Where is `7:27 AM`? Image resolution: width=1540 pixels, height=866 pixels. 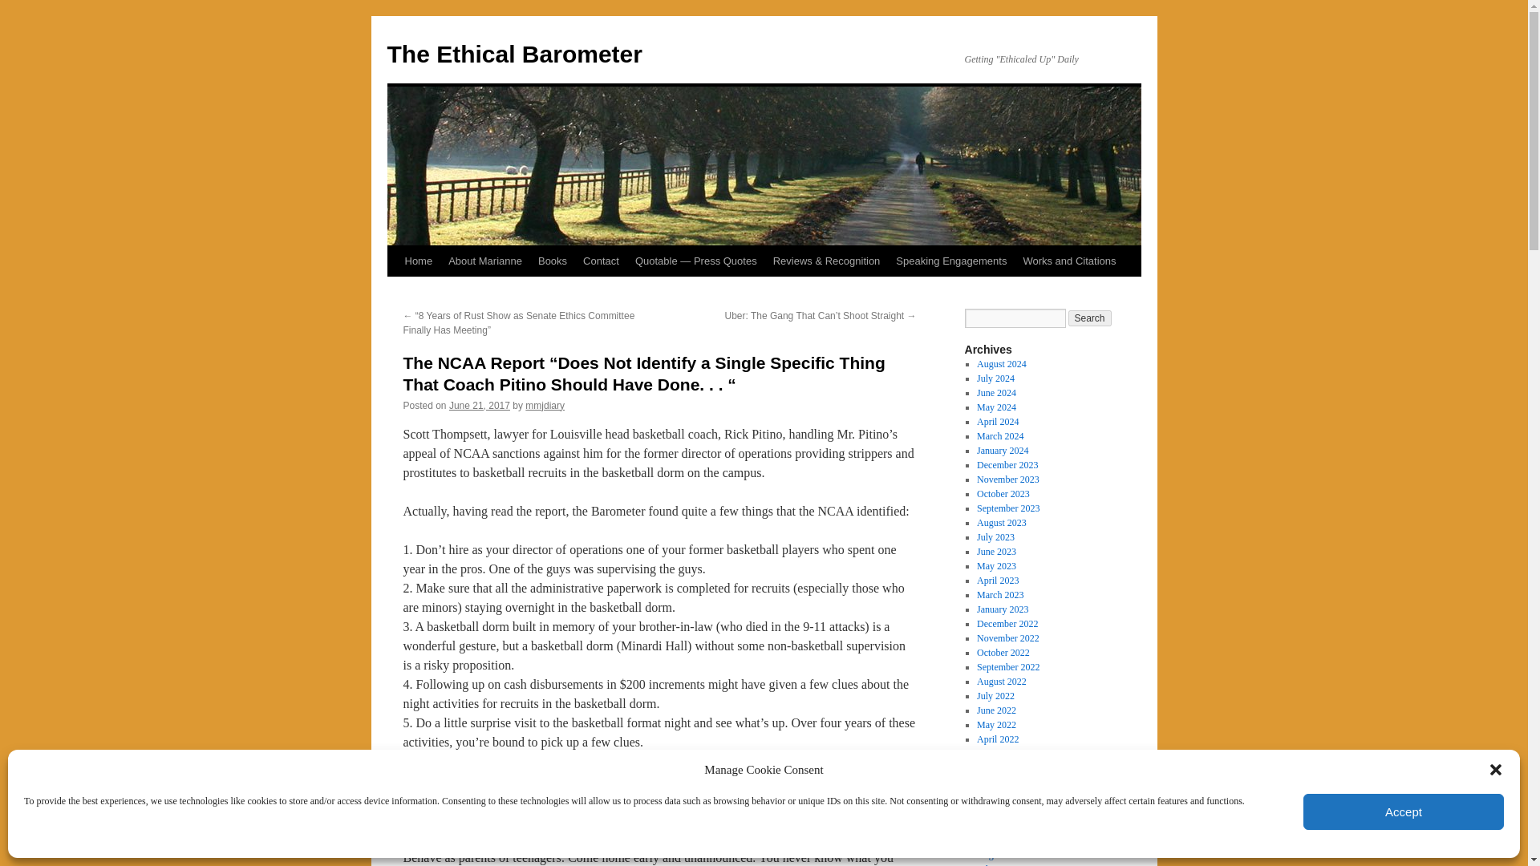
7:27 AM is located at coordinates (480, 406).